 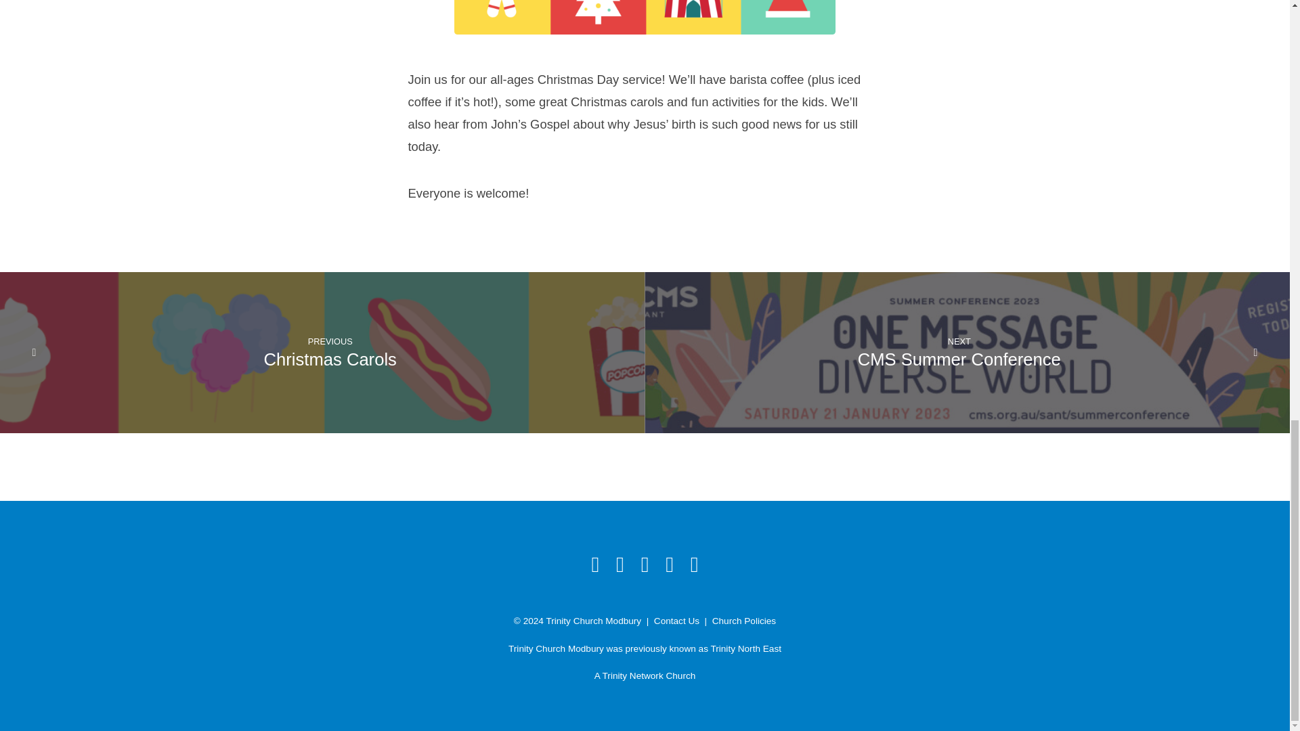 I want to click on Contact Us, so click(x=676, y=621).